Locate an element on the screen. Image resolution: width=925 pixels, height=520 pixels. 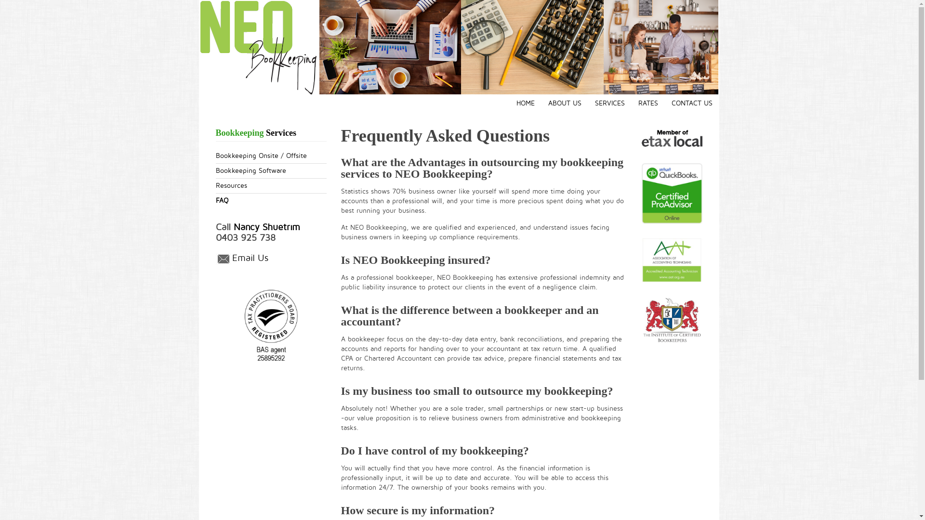
ABOUT US is located at coordinates (565, 104).